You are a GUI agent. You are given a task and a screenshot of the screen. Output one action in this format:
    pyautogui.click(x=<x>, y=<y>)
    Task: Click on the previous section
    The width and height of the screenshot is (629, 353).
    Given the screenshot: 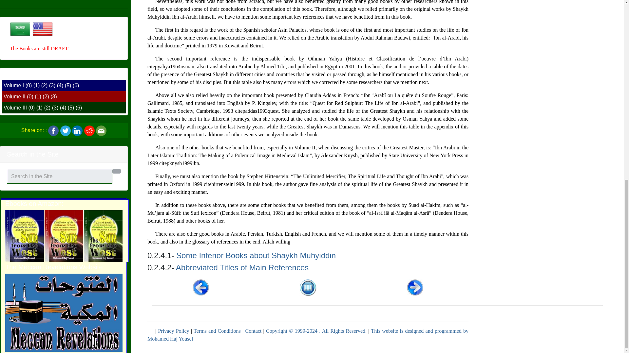 What is the action you would take?
    pyautogui.click(x=200, y=287)
    